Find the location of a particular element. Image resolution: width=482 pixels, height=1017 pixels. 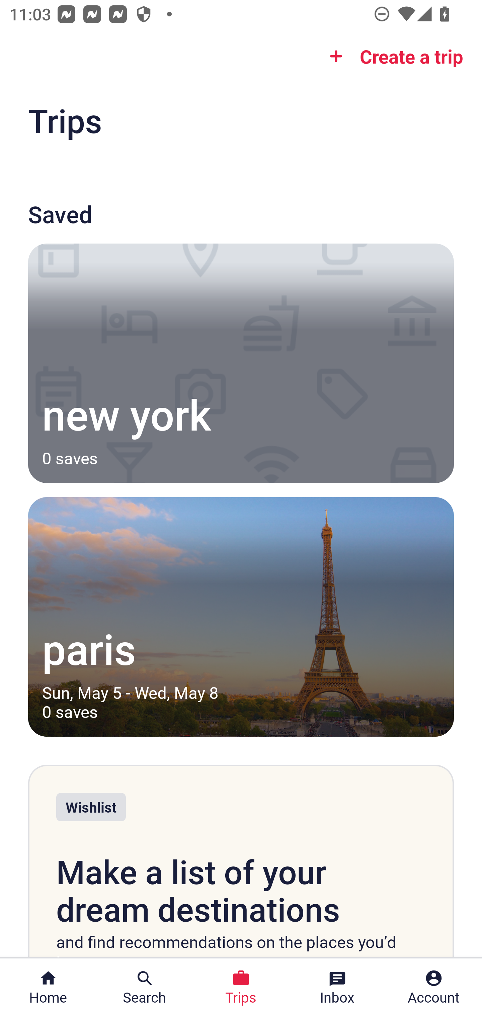

Inbox Inbox Button is located at coordinates (337, 988).